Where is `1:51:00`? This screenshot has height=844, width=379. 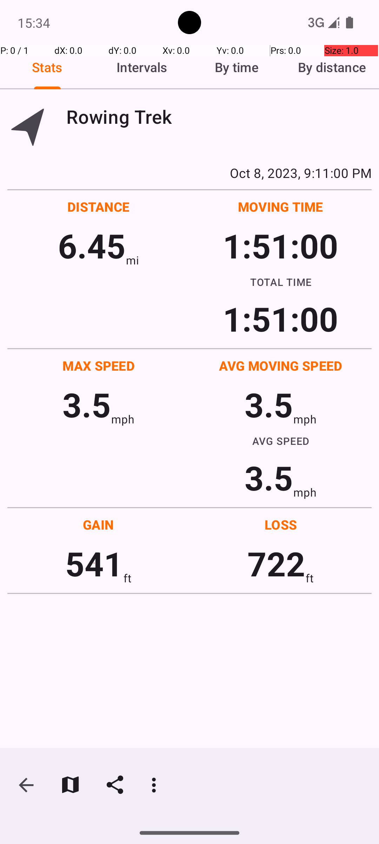 1:51:00 is located at coordinates (280, 245).